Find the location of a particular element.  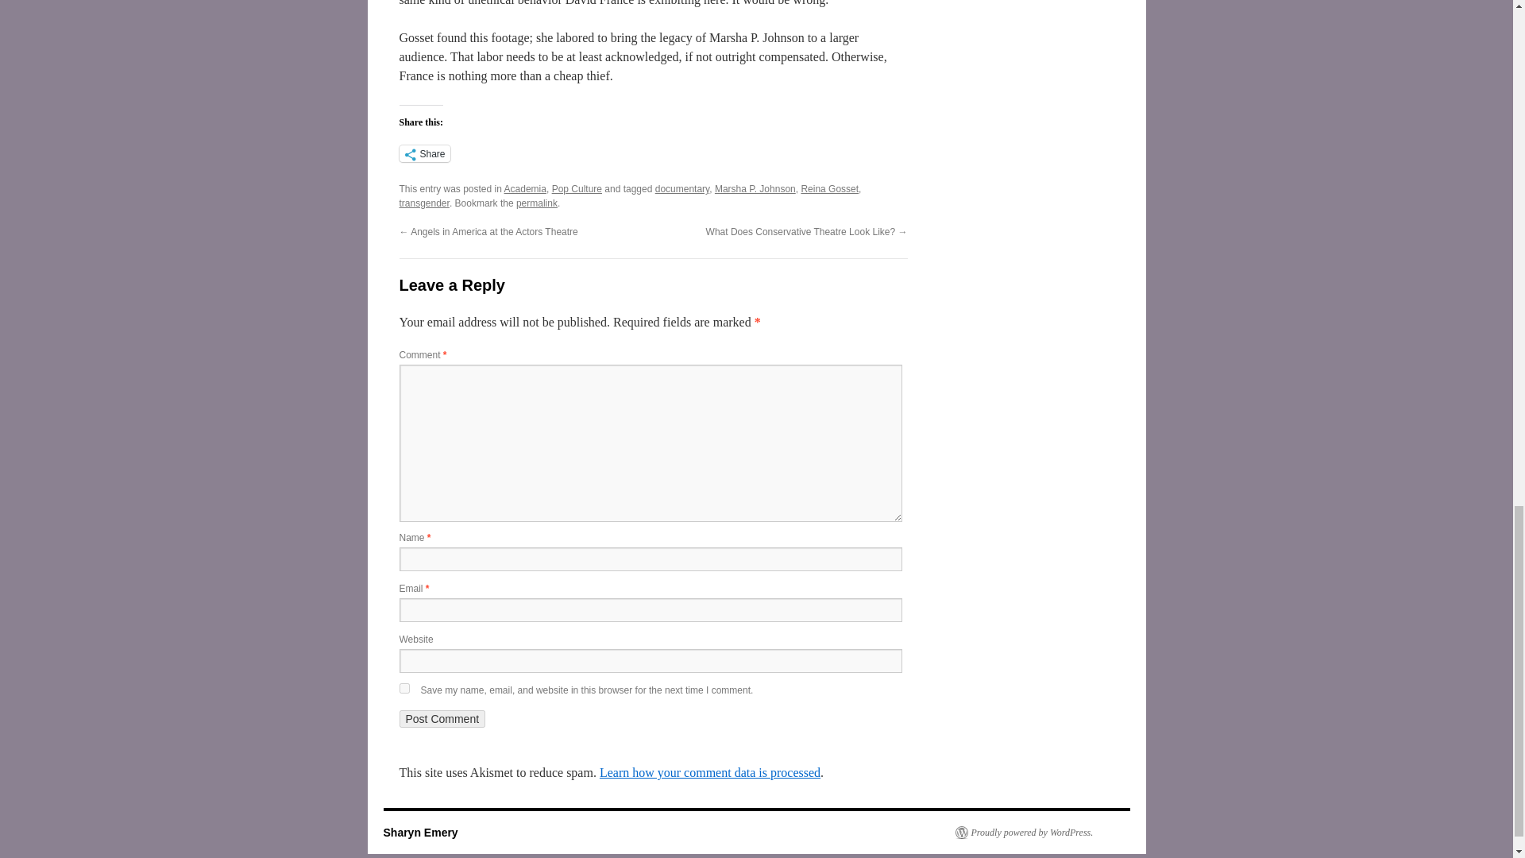

Share is located at coordinates (424, 153).